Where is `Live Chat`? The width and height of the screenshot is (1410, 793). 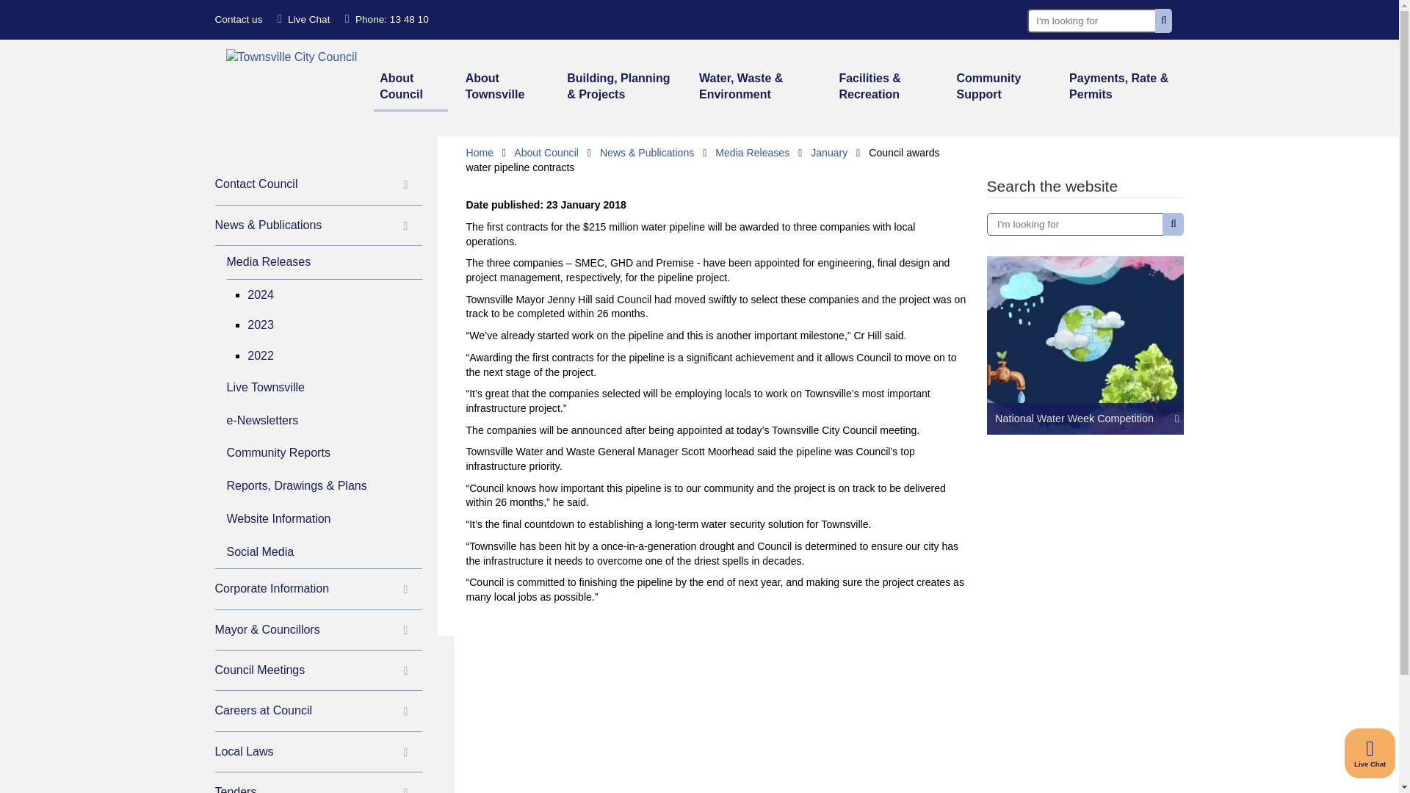 Live Chat is located at coordinates (1370, 753).